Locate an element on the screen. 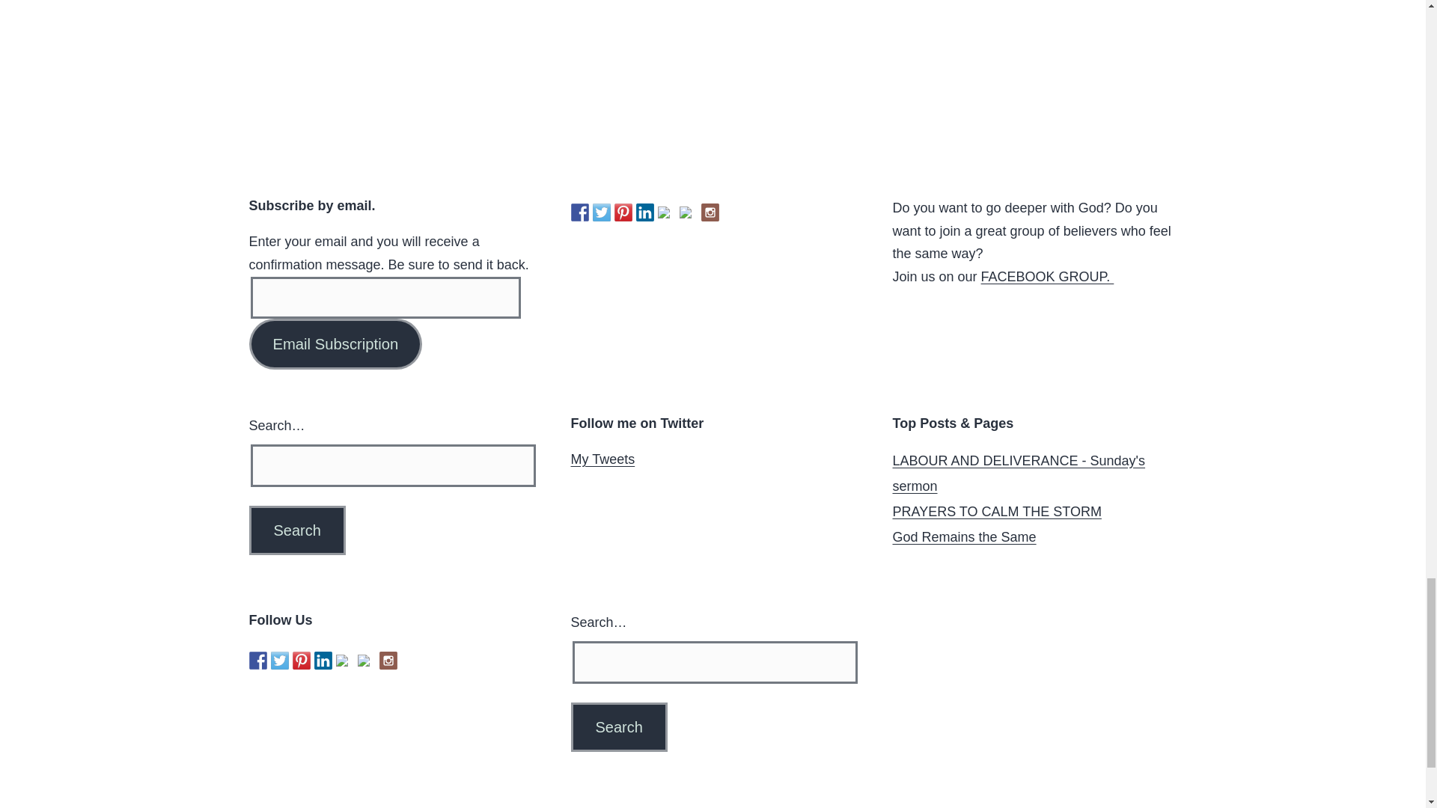 This screenshot has width=1437, height=808. Search is located at coordinates (618, 727).